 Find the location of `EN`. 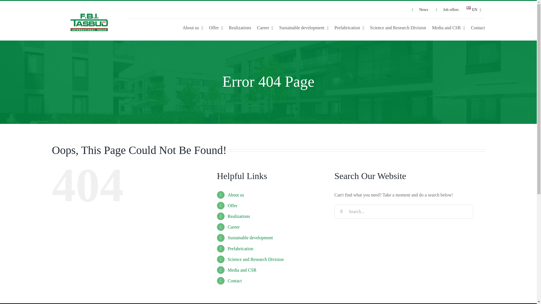

EN is located at coordinates (473, 10).